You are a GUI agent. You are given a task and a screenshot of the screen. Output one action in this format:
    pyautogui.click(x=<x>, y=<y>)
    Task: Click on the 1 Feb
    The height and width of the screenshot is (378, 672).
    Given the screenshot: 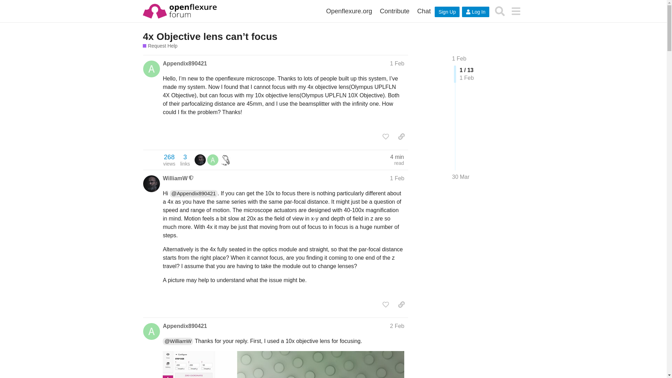 What is the action you would take?
    pyautogui.click(x=397, y=178)
    